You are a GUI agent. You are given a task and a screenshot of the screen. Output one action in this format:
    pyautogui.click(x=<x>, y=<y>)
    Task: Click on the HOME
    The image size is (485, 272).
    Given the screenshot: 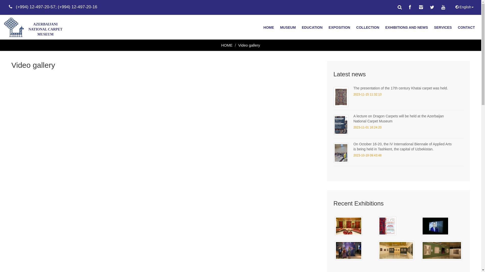 What is the action you would take?
    pyautogui.click(x=269, y=27)
    